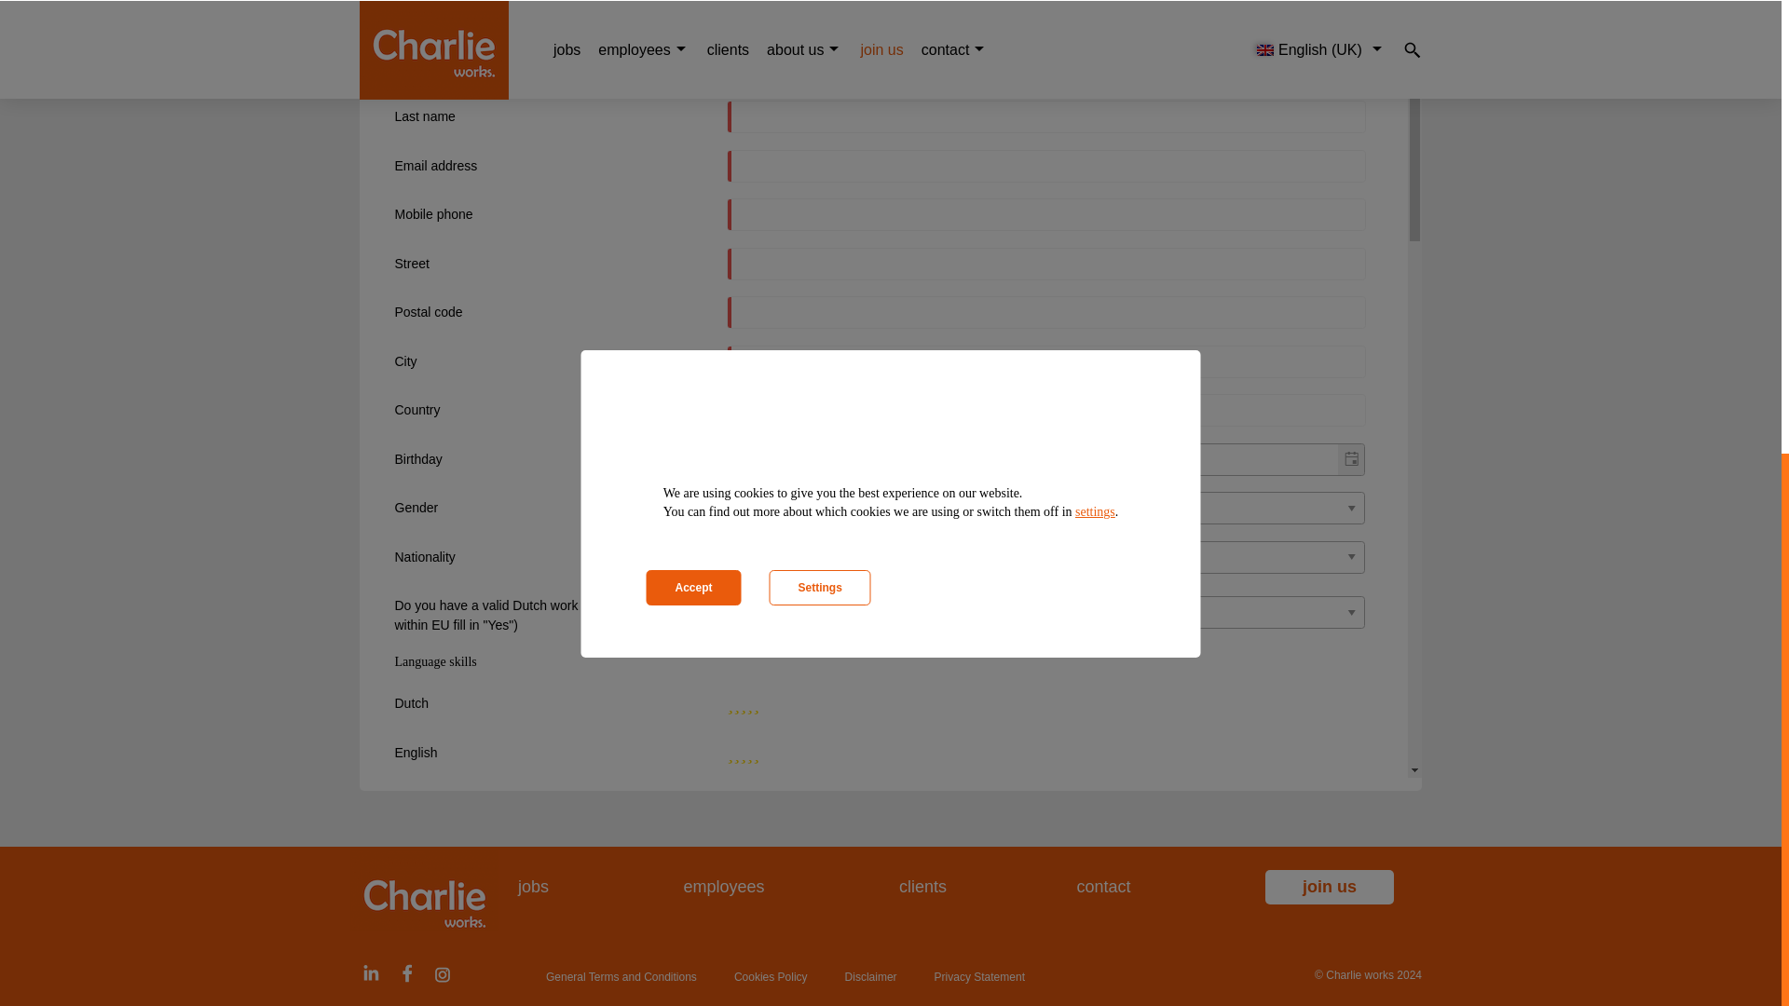 This screenshot has width=1789, height=1006. Describe the element at coordinates (922, 887) in the screenshot. I see `clients` at that location.